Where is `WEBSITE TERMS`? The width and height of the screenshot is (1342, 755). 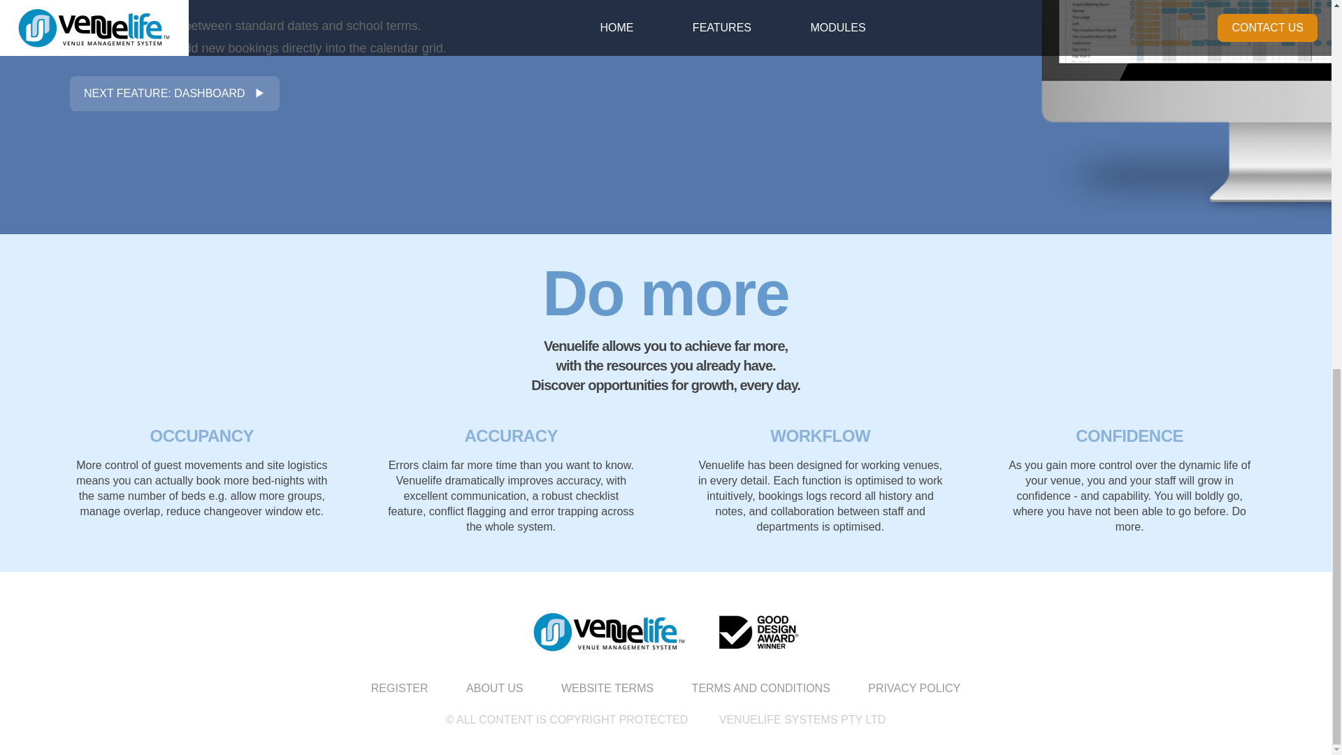 WEBSITE TERMS is located at coordinates (607, 688).